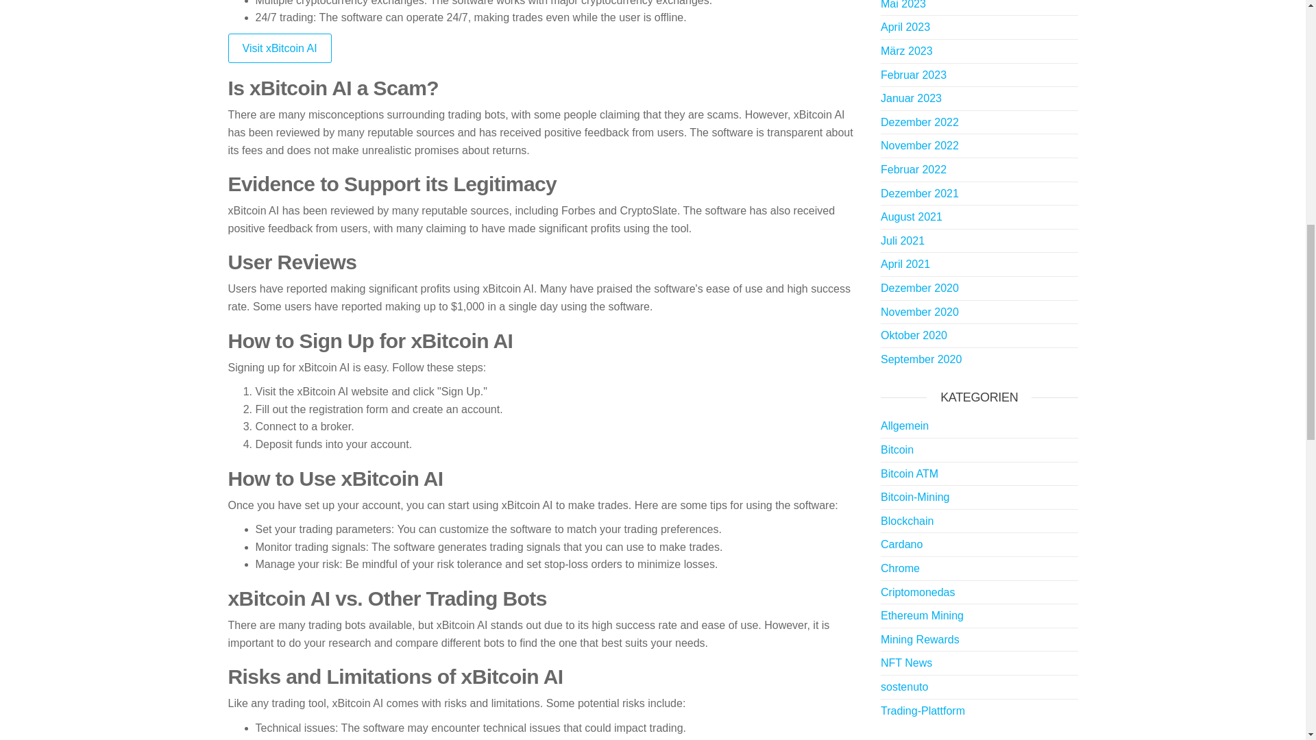  What do you see at coordinates (920, 145) in the screenshot?
I see `November 2022` at bounding box center [920, 145].